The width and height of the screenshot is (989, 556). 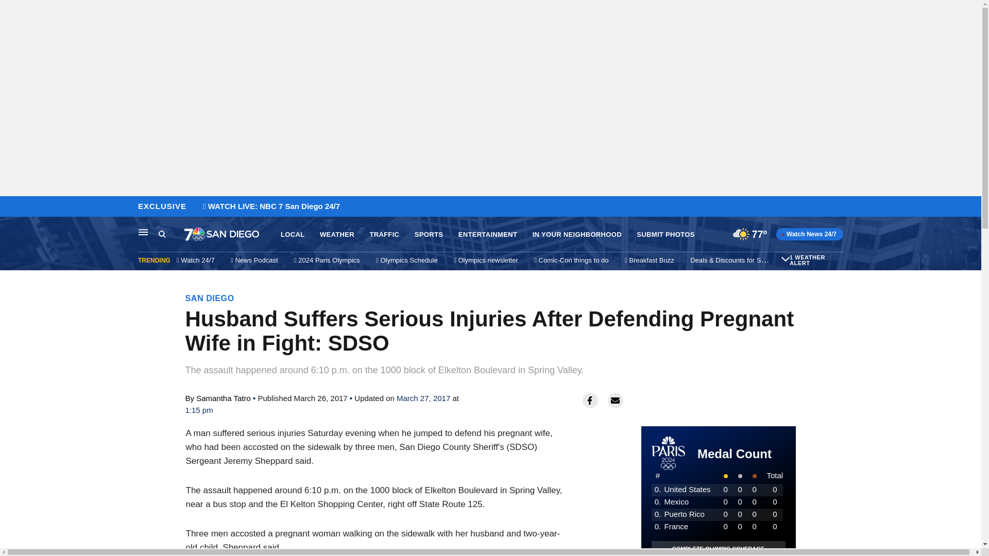 What do you see at coordinates (785, 258) in the screenshot?
I see `Expand` at bounding box center [785, 258].